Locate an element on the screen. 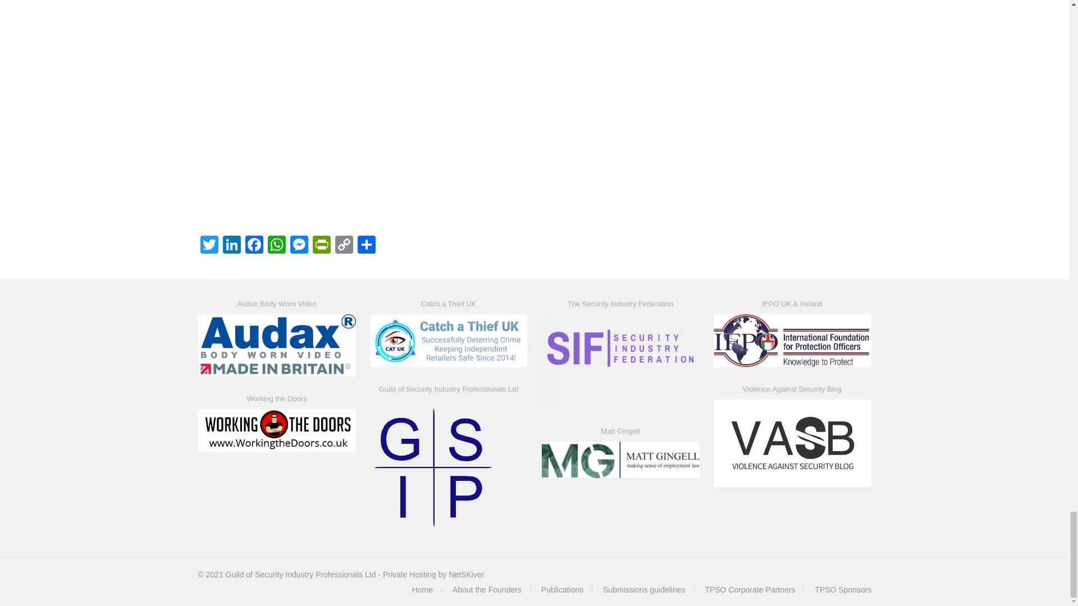 This screenshot has height=606, width=1078. Copy Link is located at coordinates (343, 246).